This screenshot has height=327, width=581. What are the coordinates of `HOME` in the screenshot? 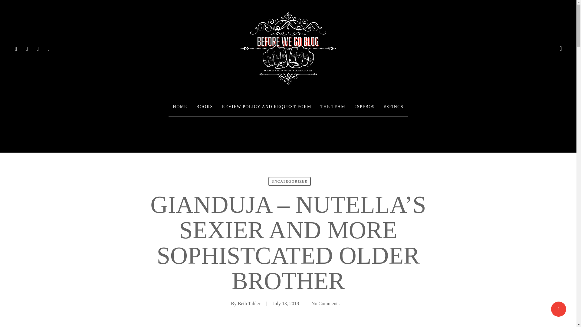 It's located at (180, 107).